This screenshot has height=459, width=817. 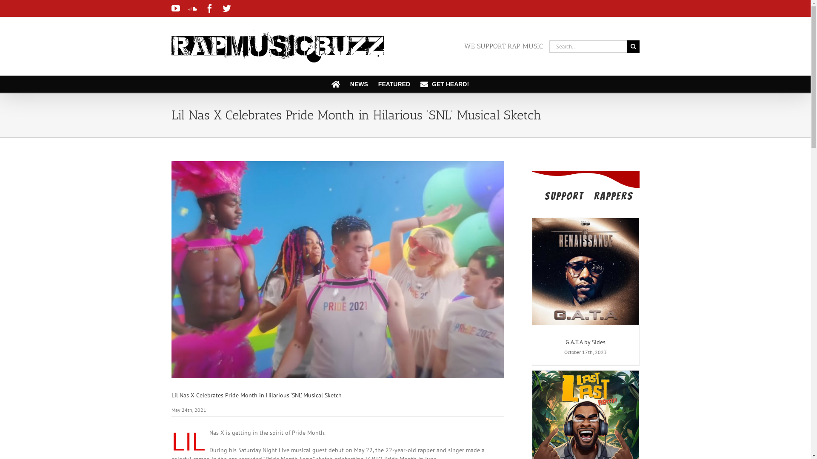 I want to click on FEATURED, so click(x=394, y=84).